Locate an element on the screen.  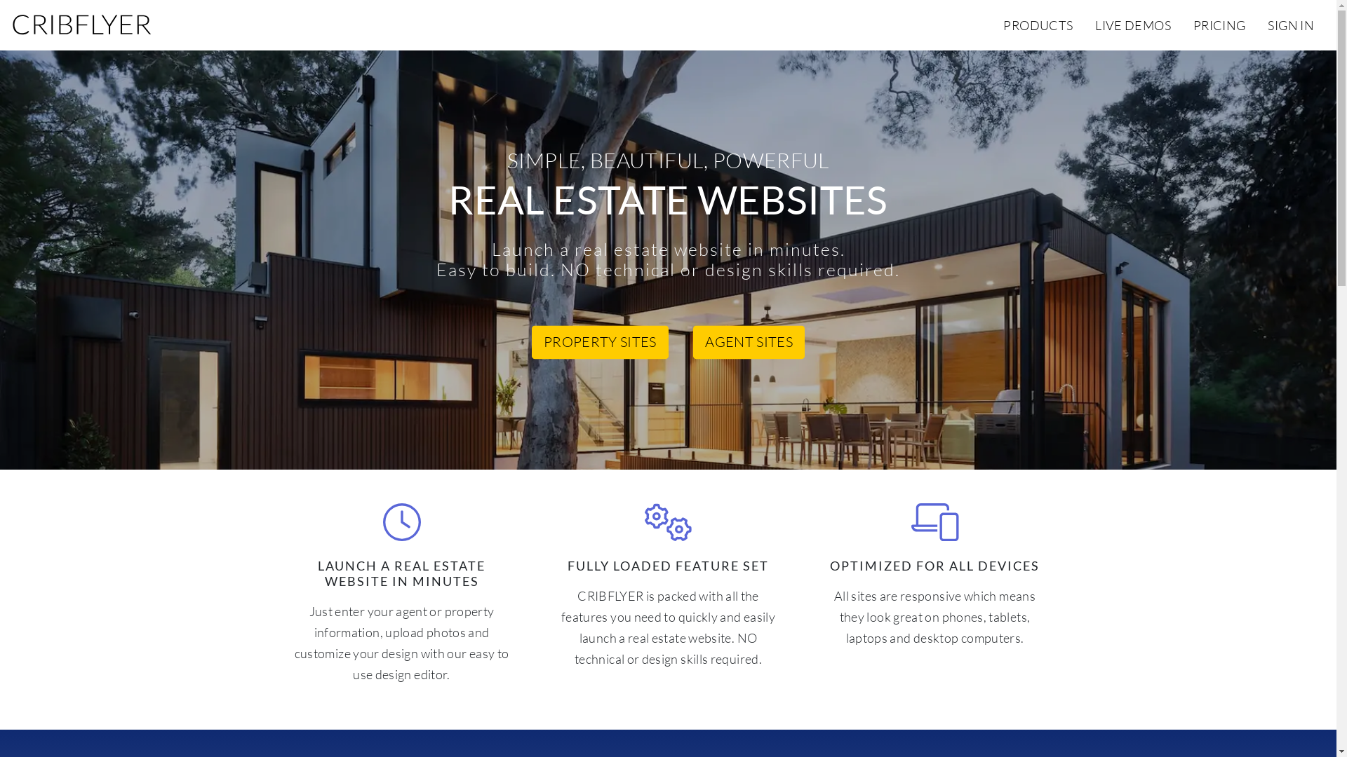
AGENT SITES is located at coordinates (749, 343).